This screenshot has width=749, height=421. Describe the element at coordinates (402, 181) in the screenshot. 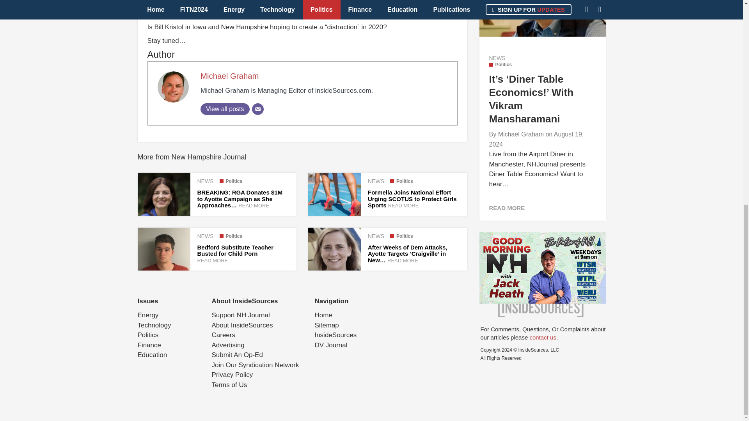

I see `Politics` at that location.